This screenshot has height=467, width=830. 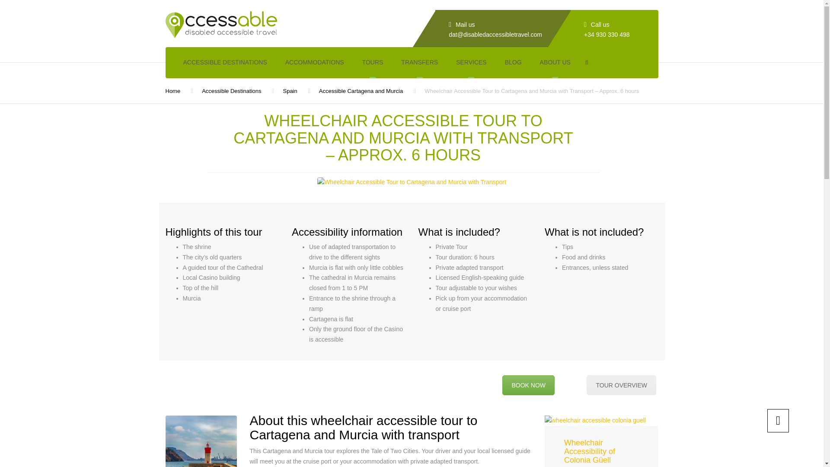 I want to click on Accessible Cartagena and Murcia, so click(x=361, y=91).